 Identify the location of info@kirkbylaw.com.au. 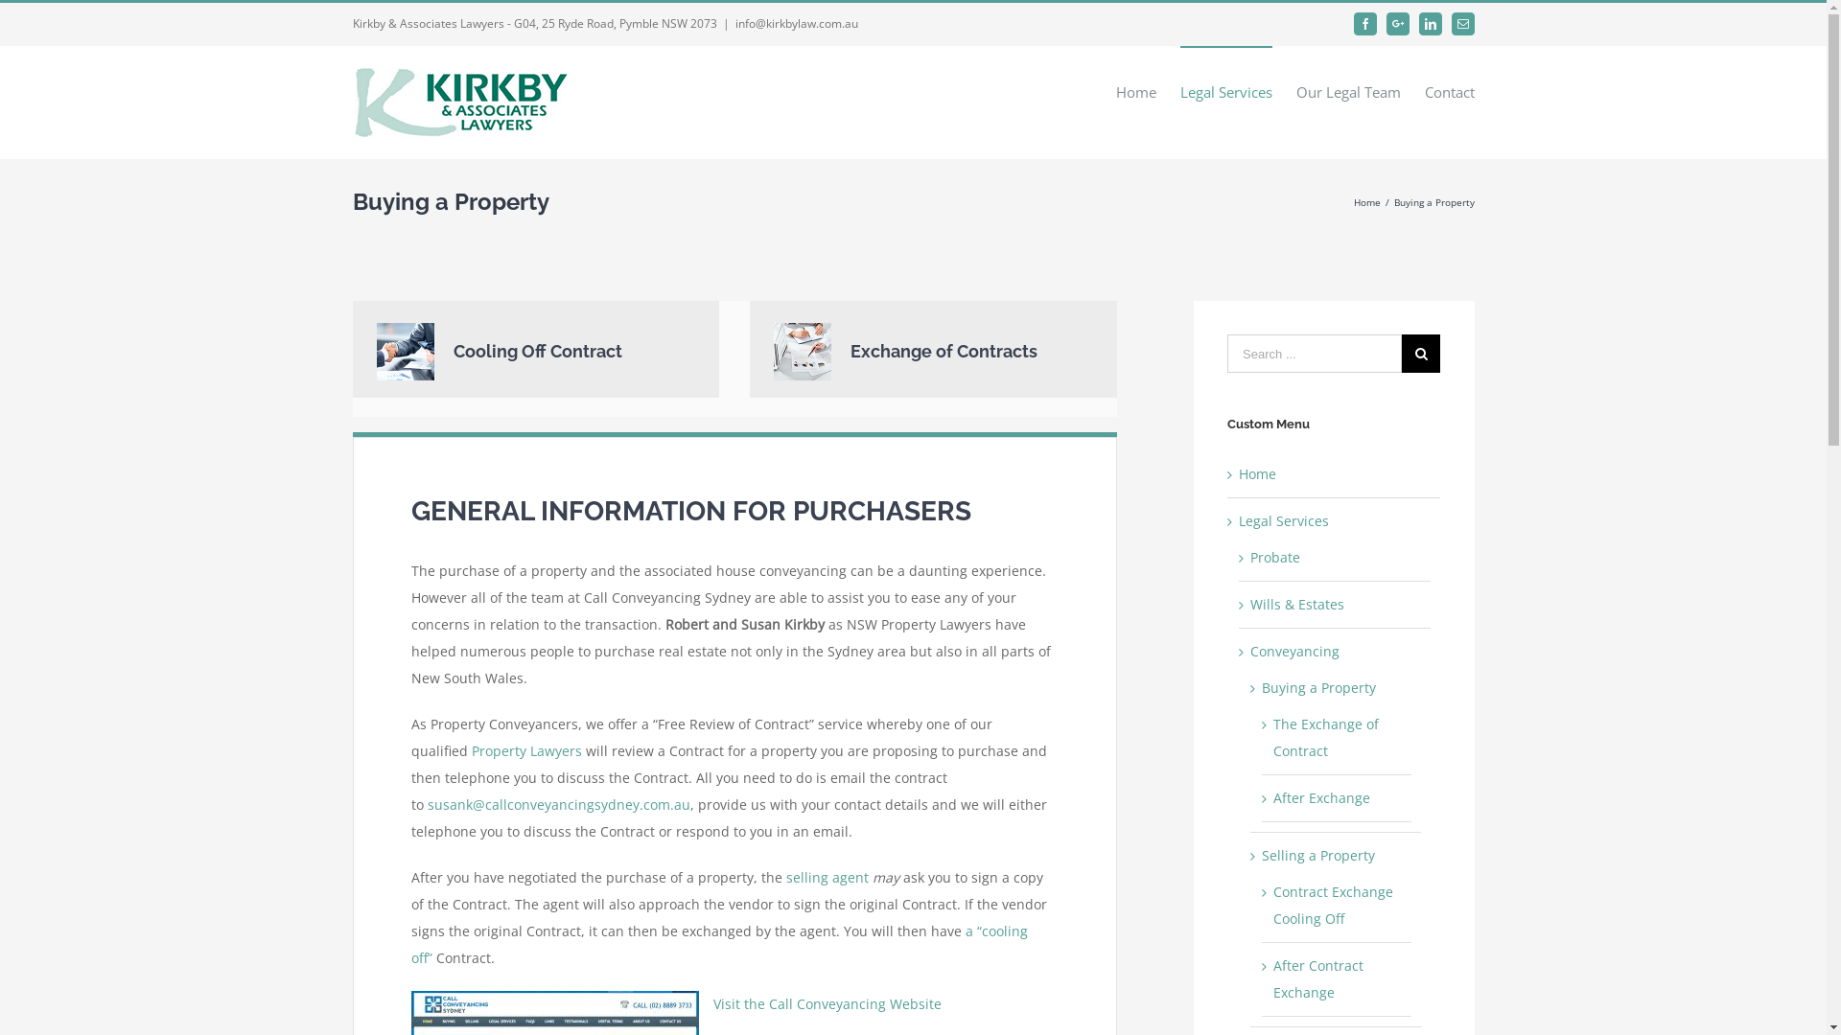
(796, 23).